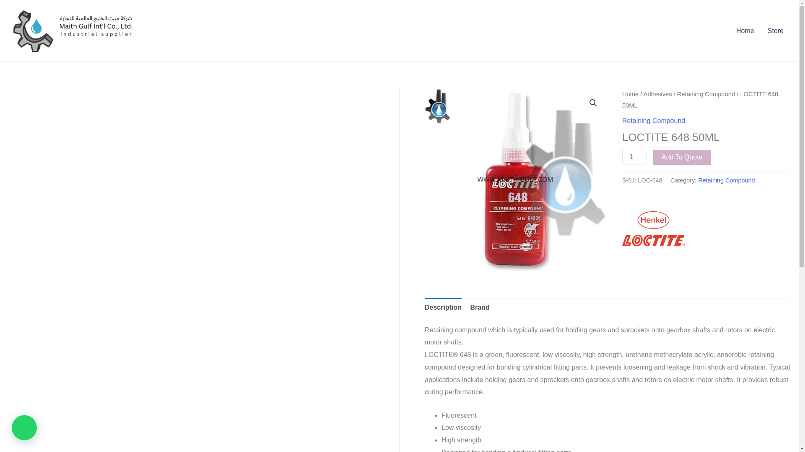 This screenshot has width=805, height=452. Describe the element at coordinates (516, 180) in the screenshot. I see `648` at that location.